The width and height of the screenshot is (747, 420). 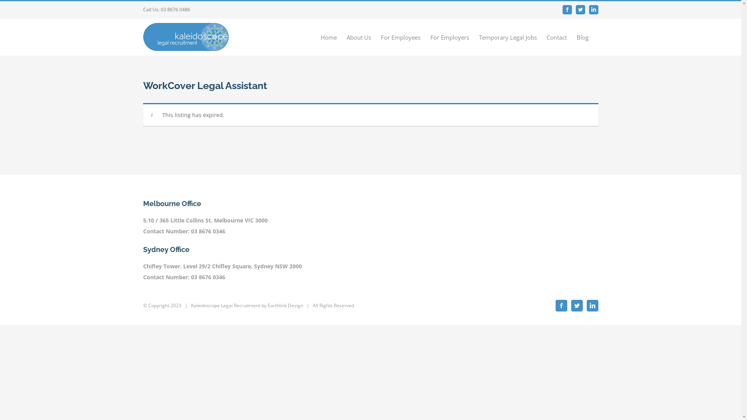 What do you see at coordinates (593, 306) in the screenshot?
I see `LinkedIn` at bounding box center [593, 306].